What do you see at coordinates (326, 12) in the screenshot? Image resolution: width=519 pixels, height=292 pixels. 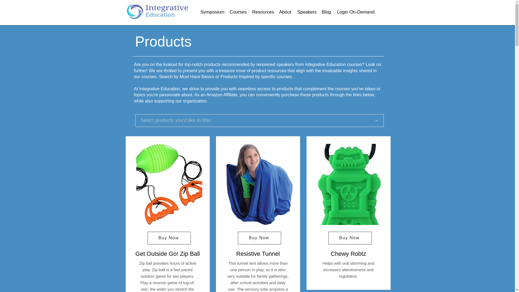 I see `Blog` at bounding box center [326, 12].